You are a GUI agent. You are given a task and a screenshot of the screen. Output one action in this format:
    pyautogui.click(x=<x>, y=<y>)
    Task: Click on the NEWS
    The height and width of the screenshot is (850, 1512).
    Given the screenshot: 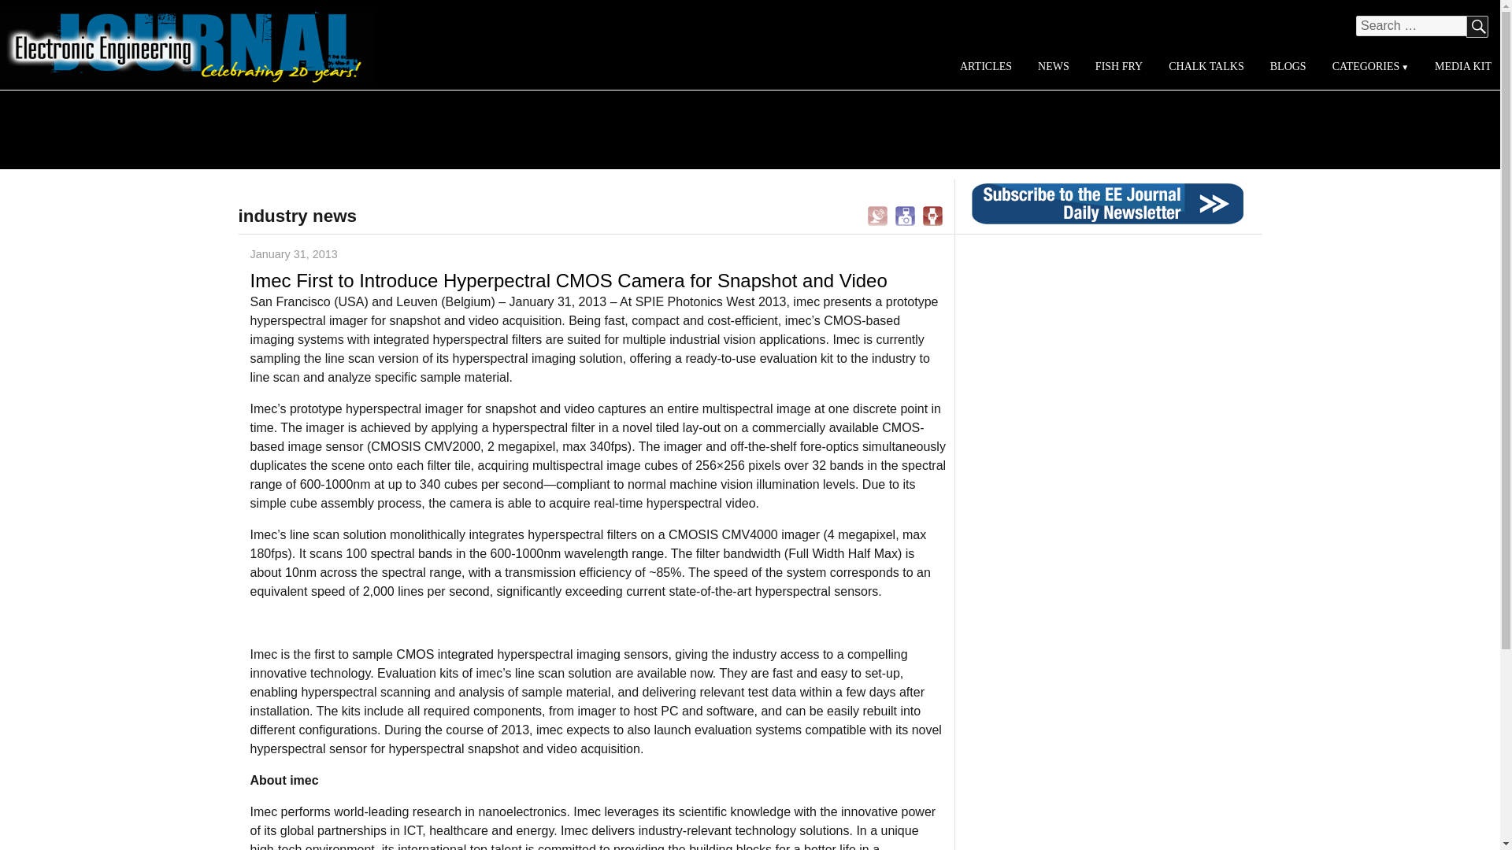 What is the action you would take?
    pyautogui.click(x=1054, y=66)
    